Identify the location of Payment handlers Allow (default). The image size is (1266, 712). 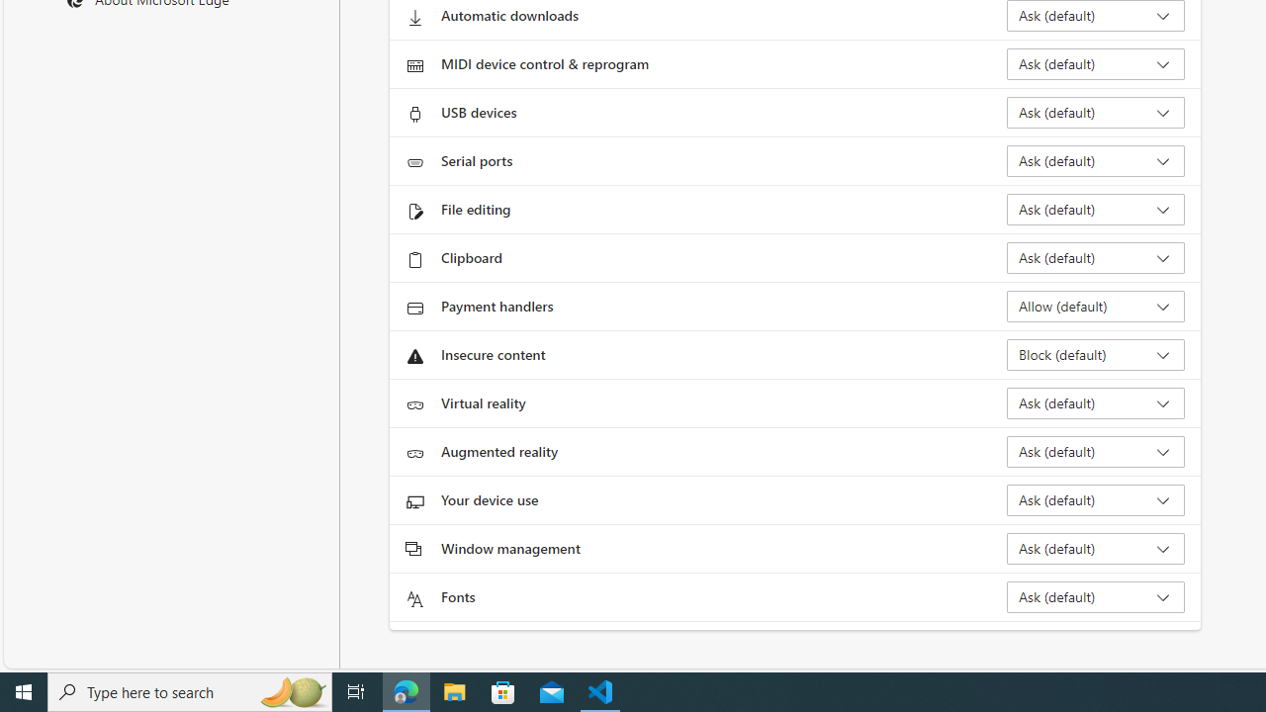
(1096, 307).